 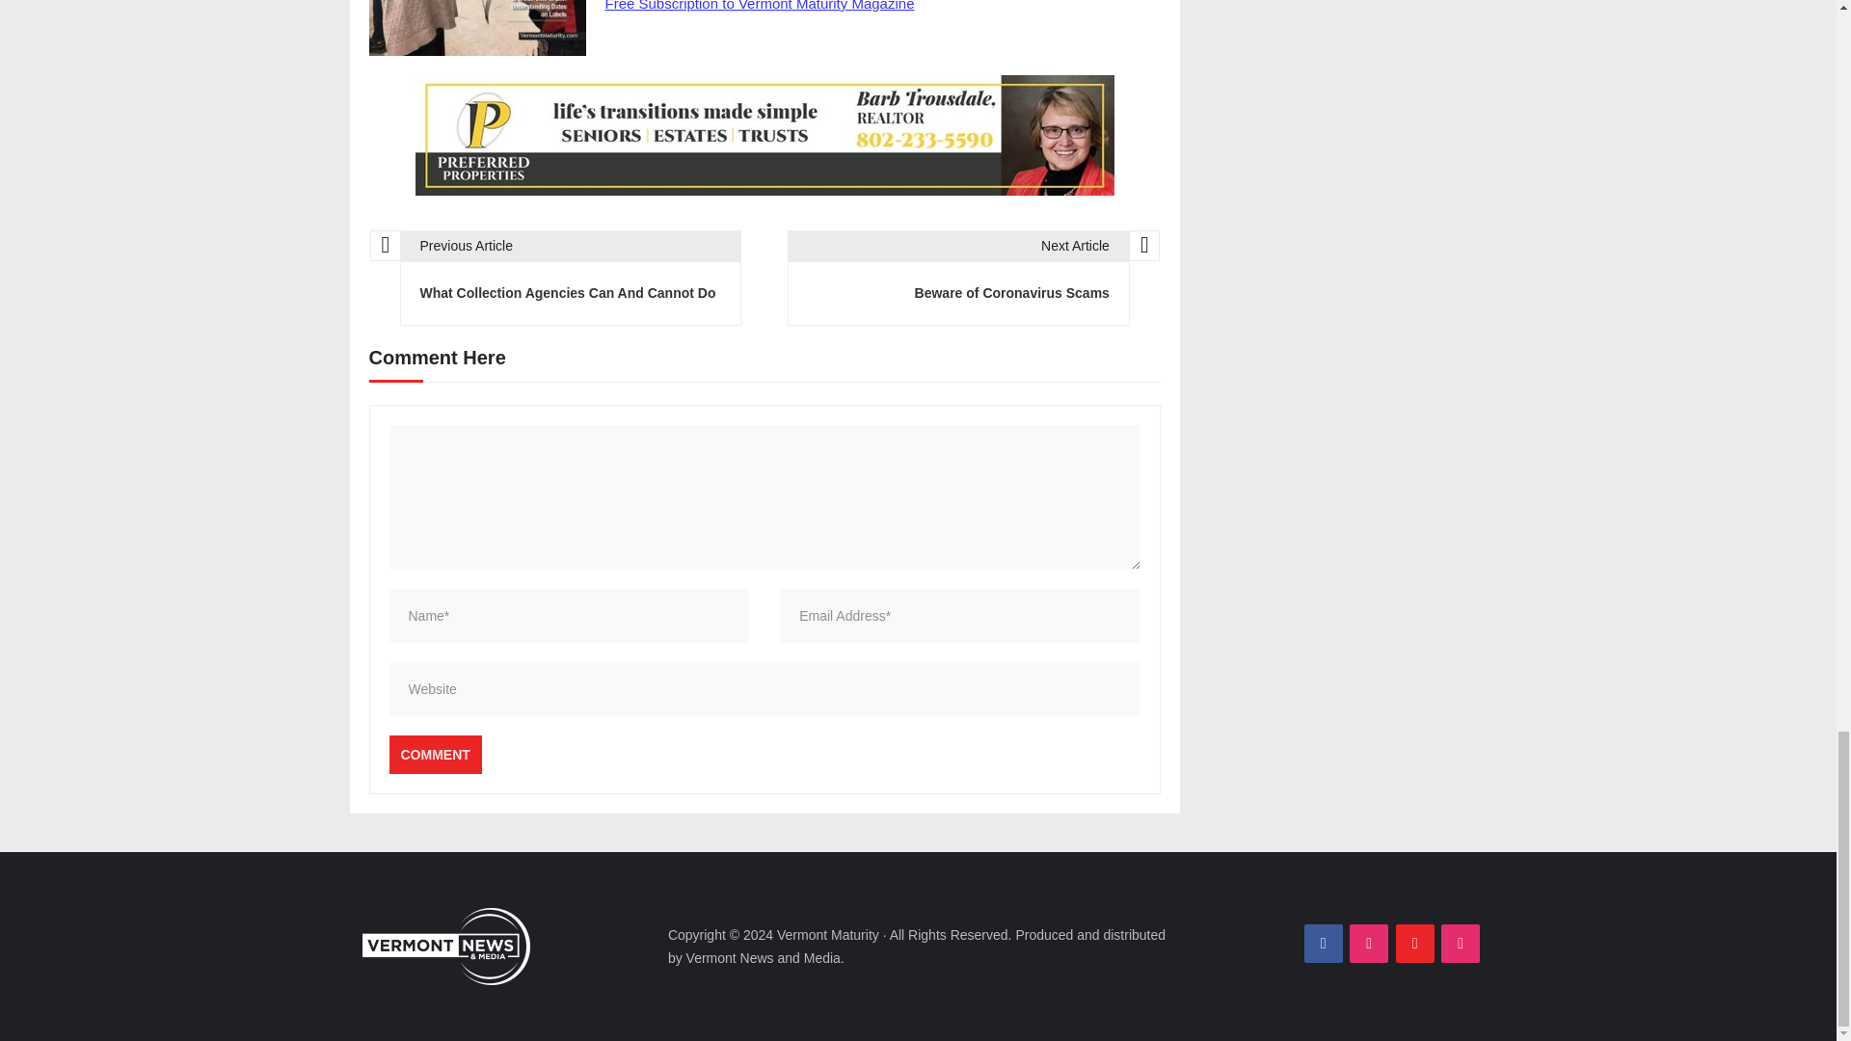 What do you see at coordinates (435, 754) in the screenshot?
I see `Comment` at bounding box center [435, 754].